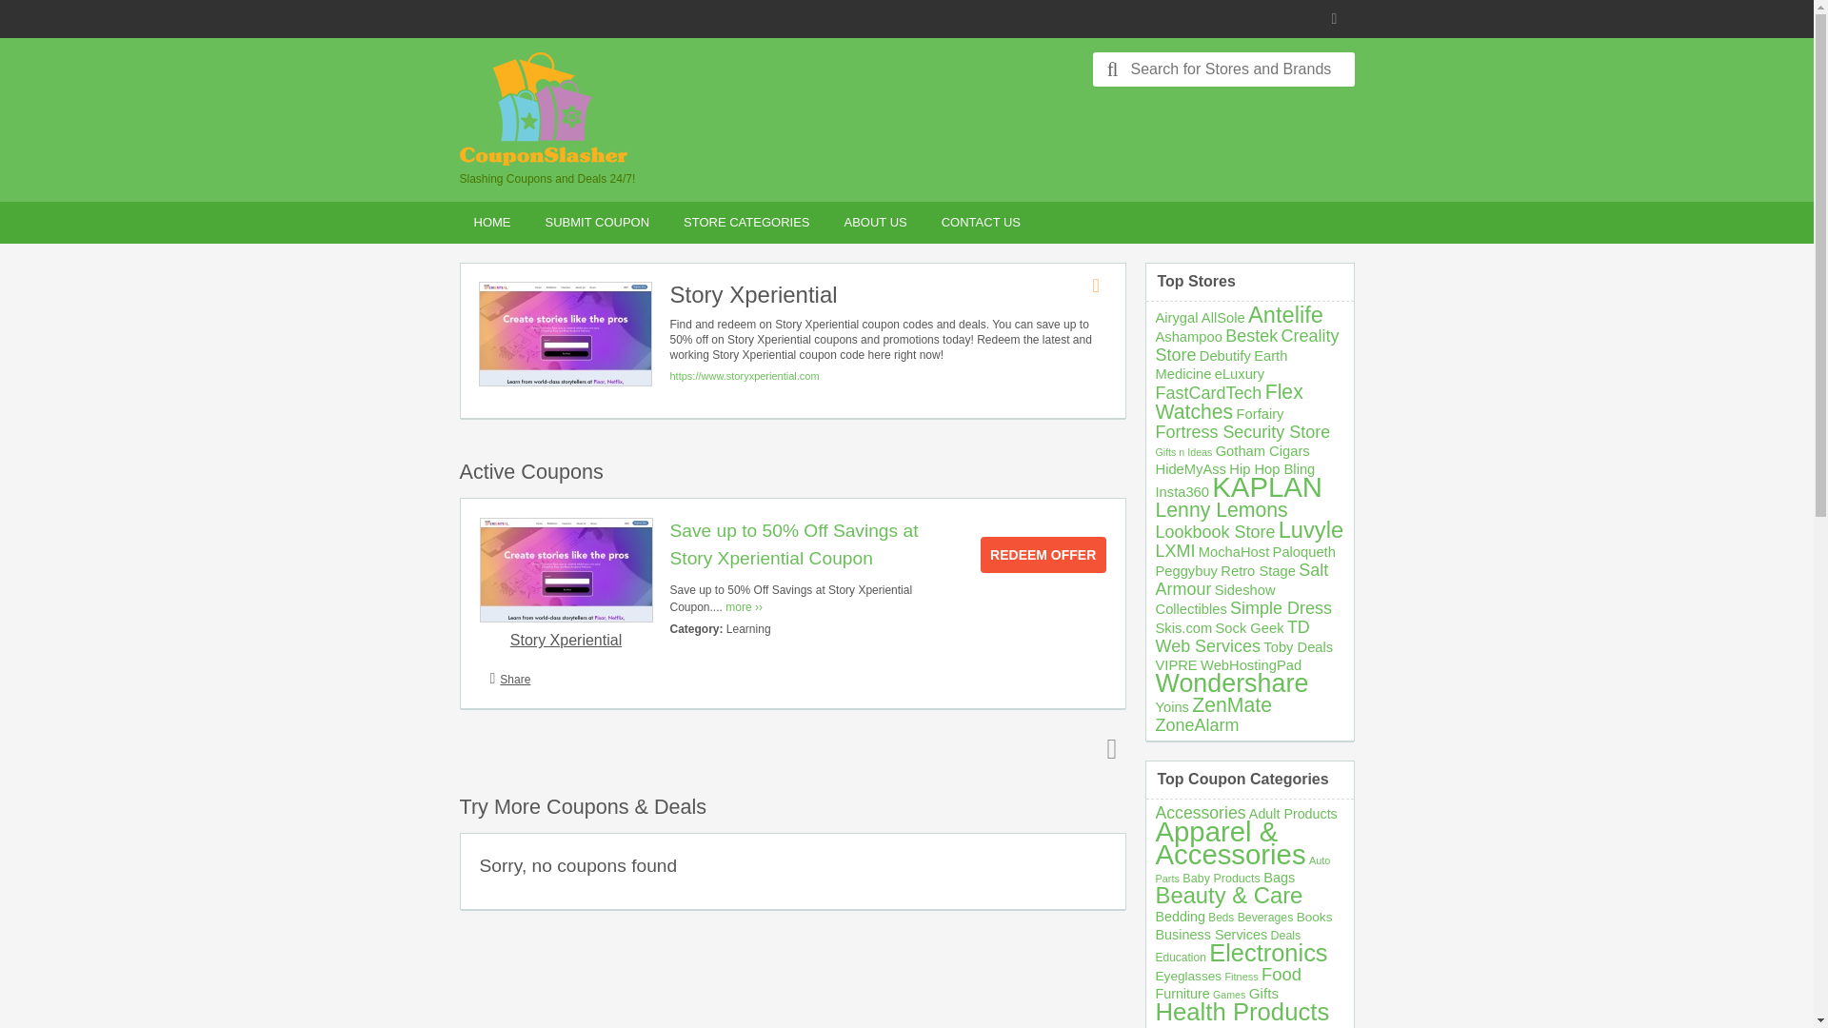  What do you see at coordinates (748, 629) in the screenshot?
I see `Learning` at bounding box center [748, 629].